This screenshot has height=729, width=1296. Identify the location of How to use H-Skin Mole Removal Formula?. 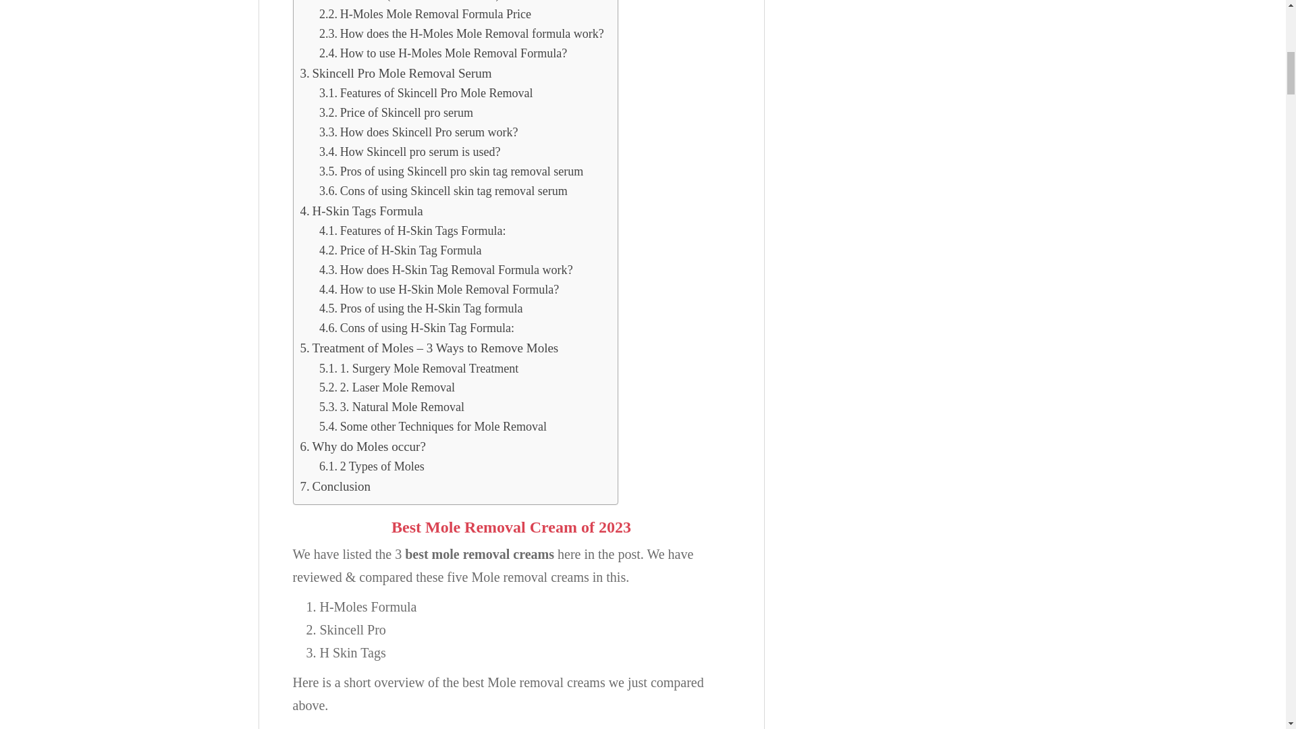
(439, 289).